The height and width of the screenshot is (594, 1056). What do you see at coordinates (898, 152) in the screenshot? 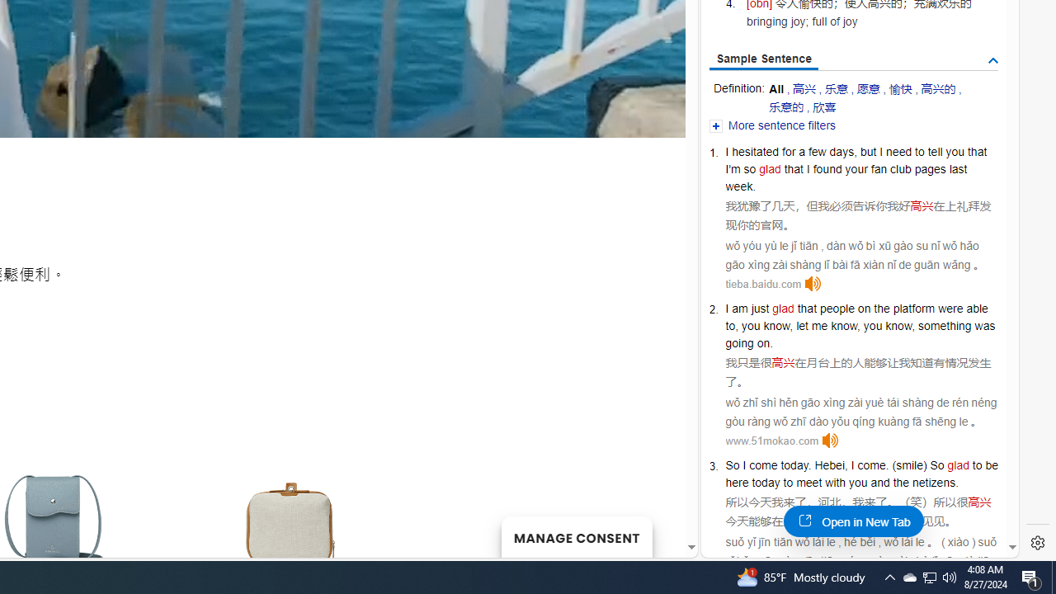
I see `need` at bounding box center [898, 152].